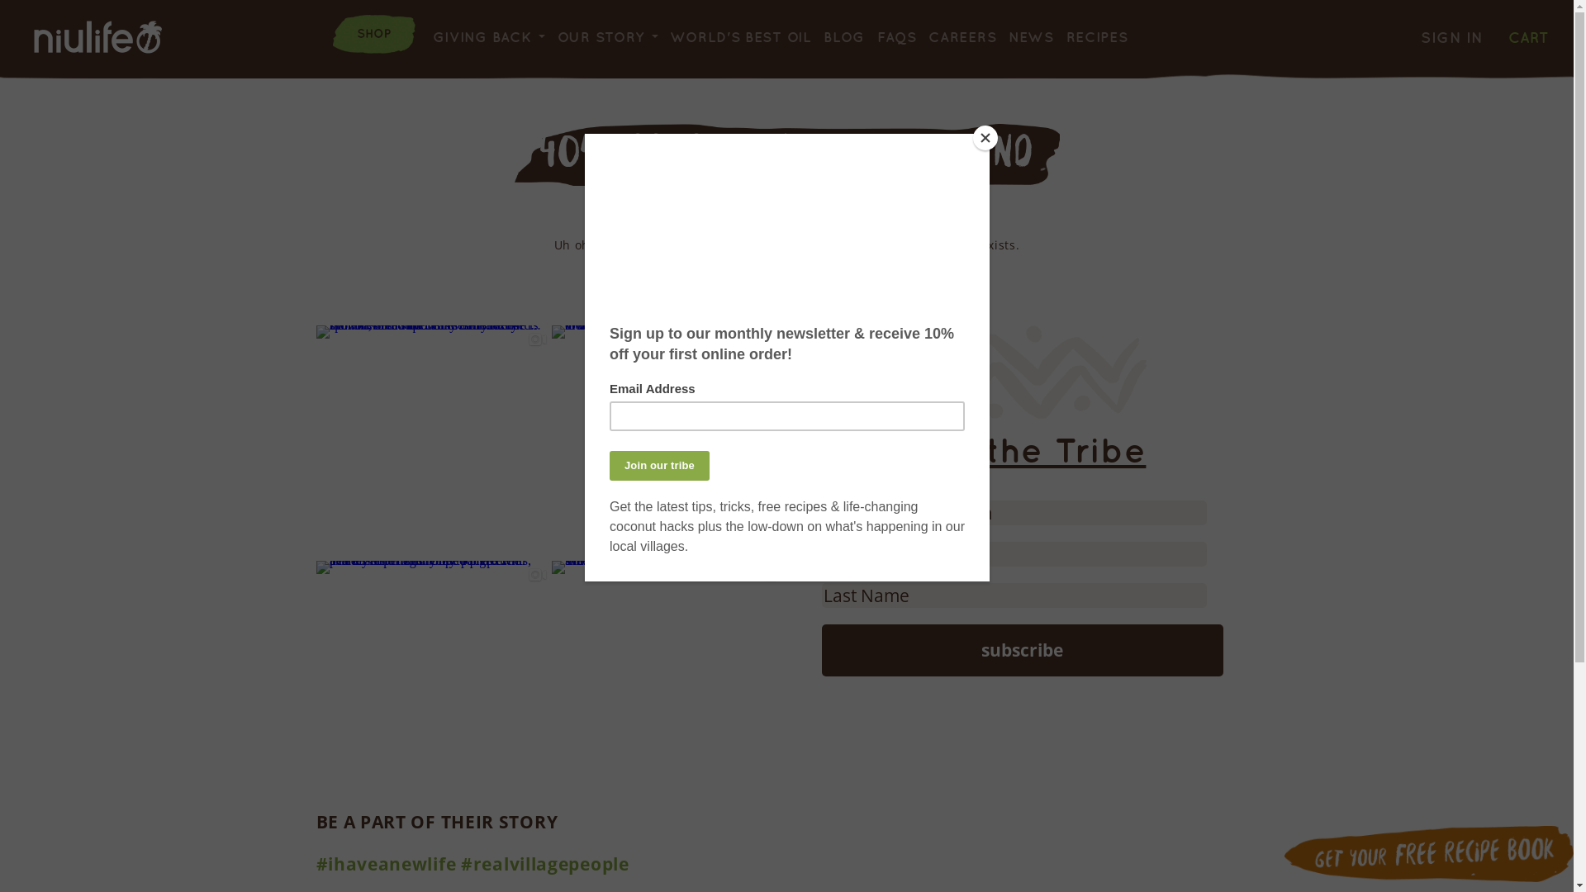 The width and height of the screenshot is (1586, 892). What do you see at coordinates (386, 864) in the screenshot?
I see `#ihaveanewlife` at bounding box center [386, 864].